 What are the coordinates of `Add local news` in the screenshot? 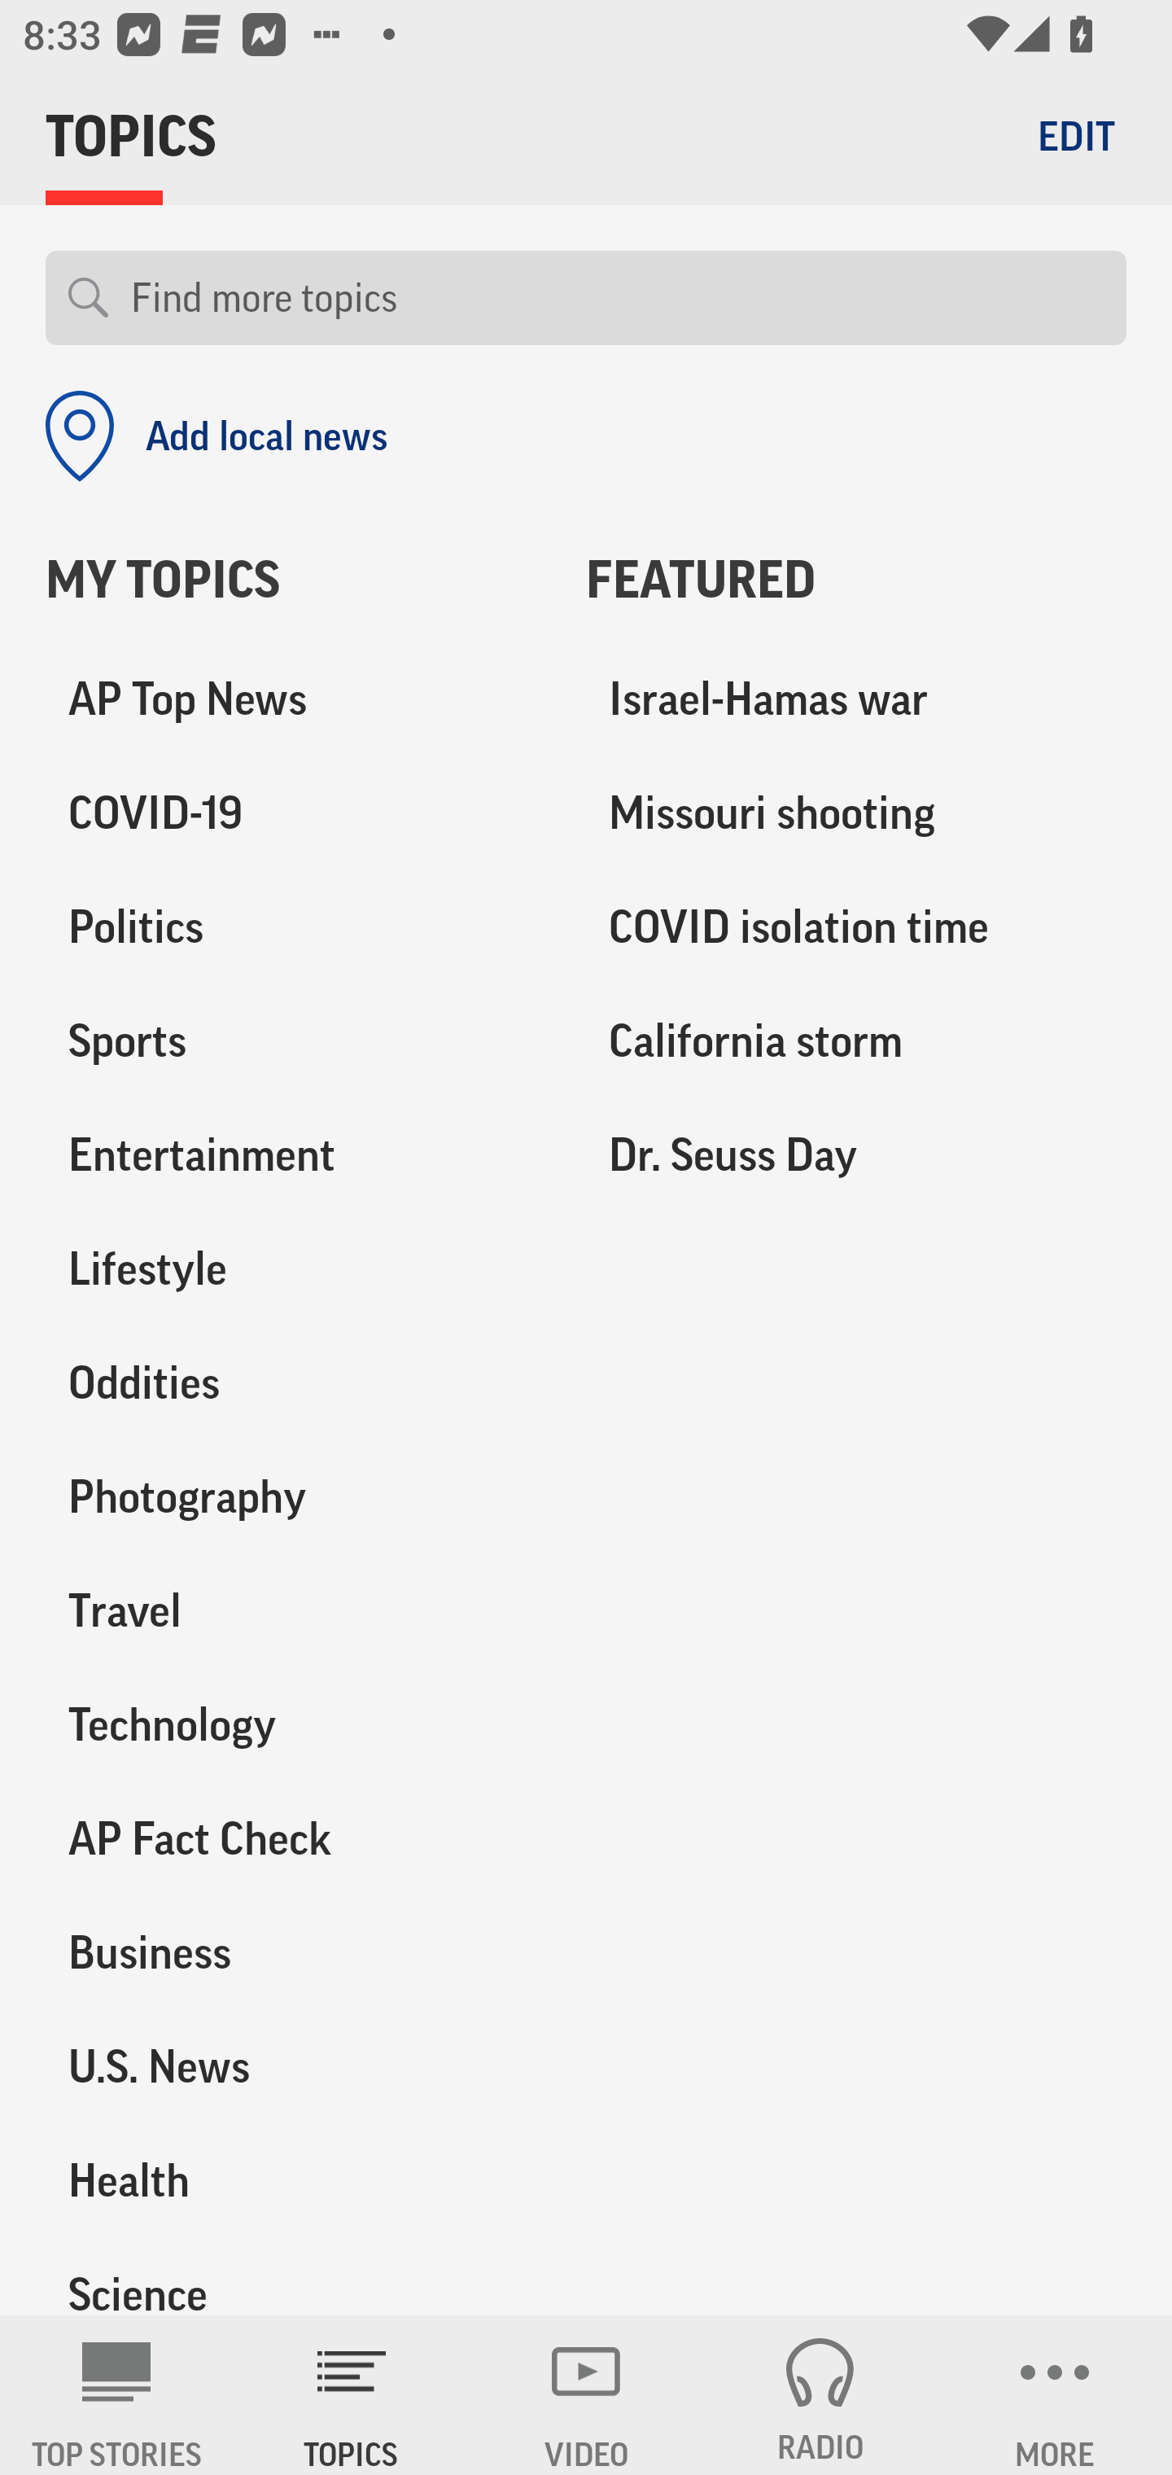 It's located at (216, 436).